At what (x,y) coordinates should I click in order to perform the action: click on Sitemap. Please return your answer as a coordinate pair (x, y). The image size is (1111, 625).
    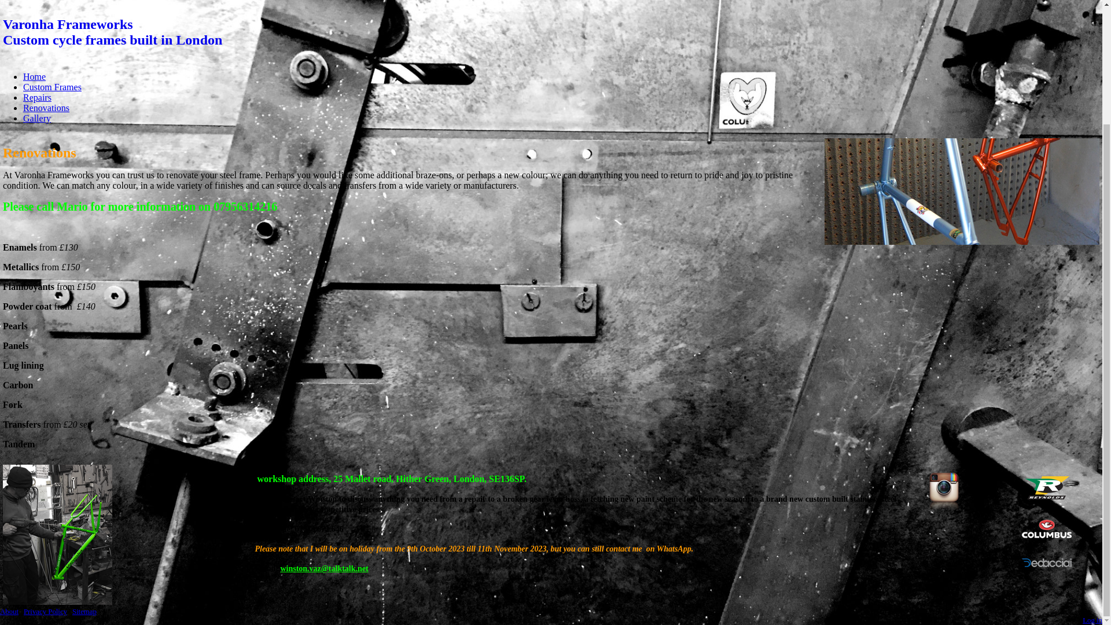
    Looking at the image, I should click on (84, 611).